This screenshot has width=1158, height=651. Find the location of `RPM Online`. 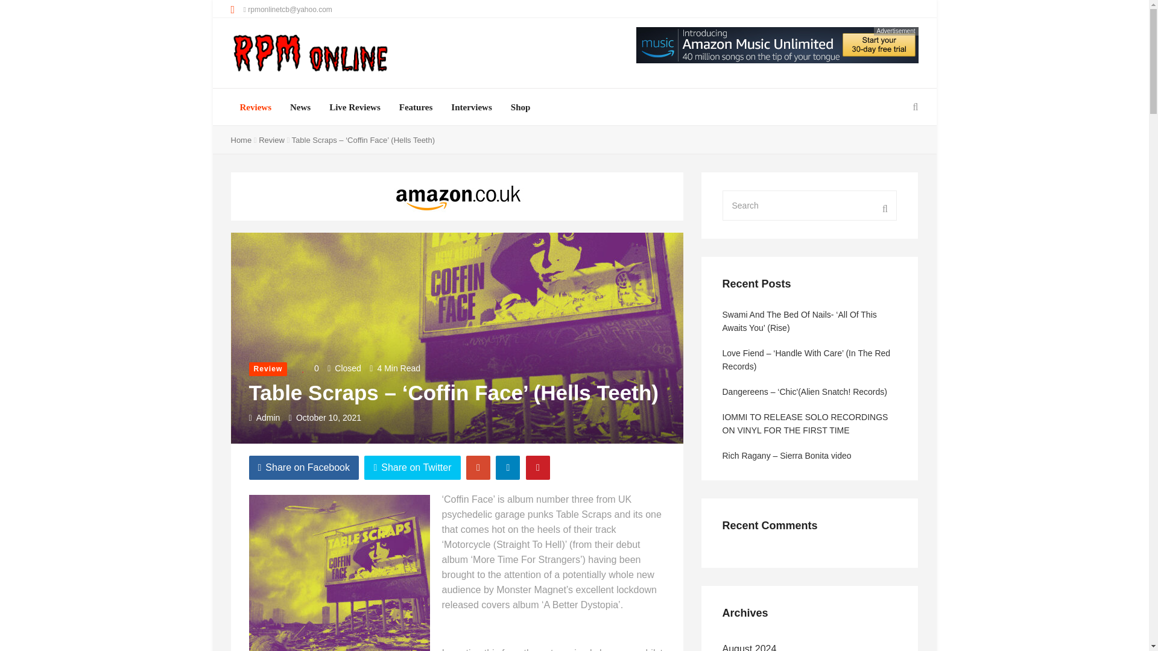

RPM Online is located at coordinates (310, 54).